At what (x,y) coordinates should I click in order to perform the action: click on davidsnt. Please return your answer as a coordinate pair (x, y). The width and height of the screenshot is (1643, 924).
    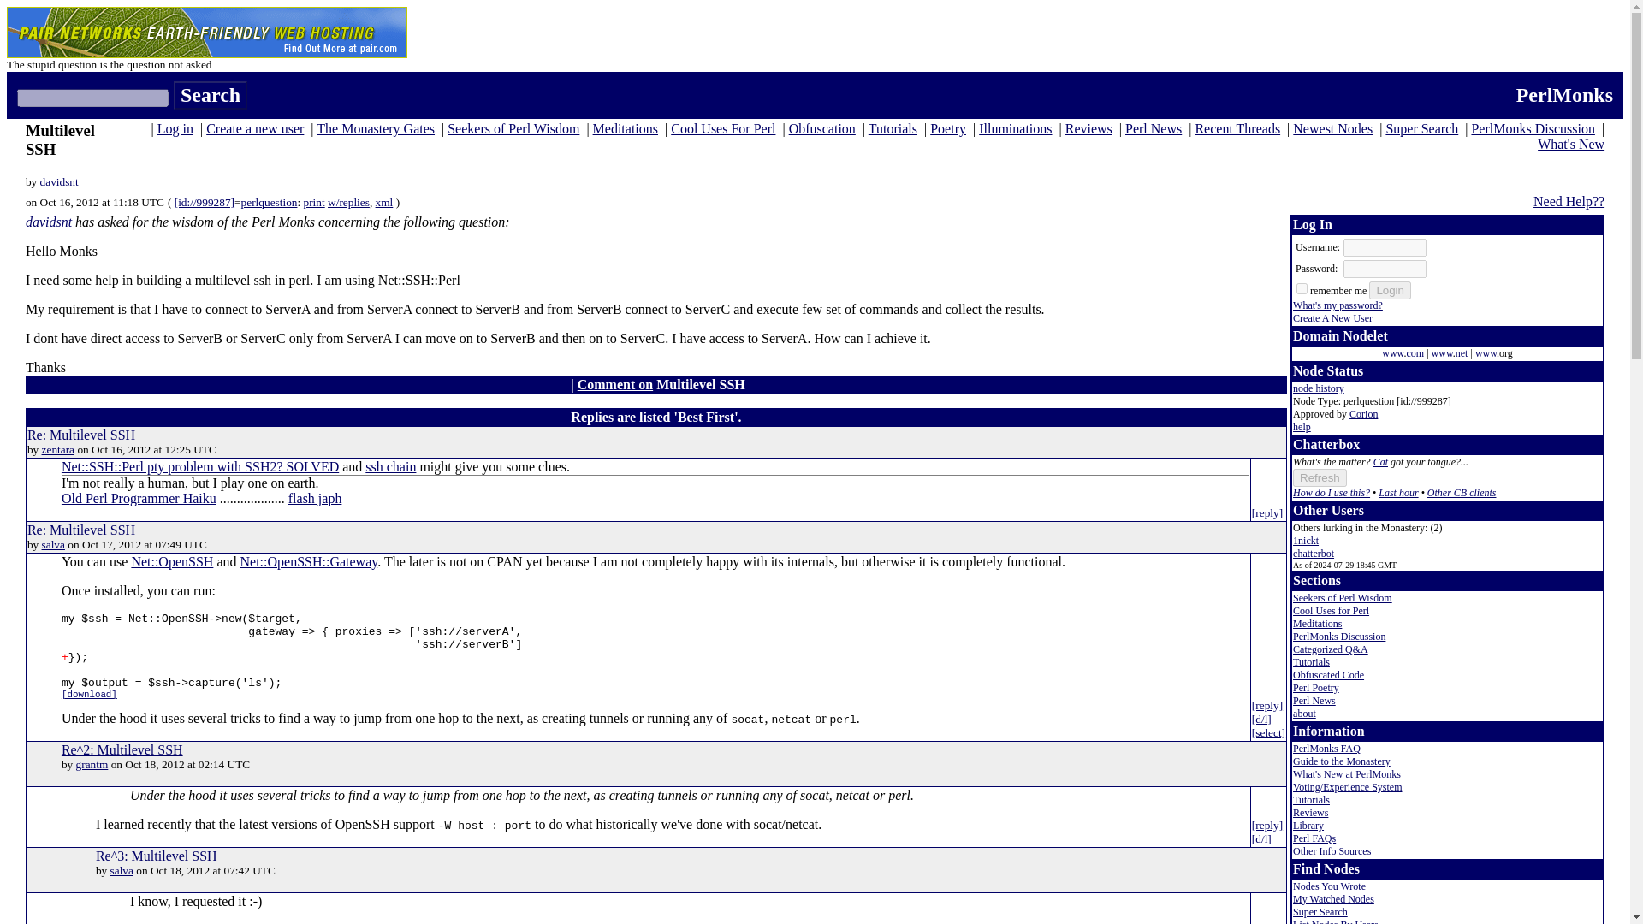
    Looking at the image, I should click on (59, 181).